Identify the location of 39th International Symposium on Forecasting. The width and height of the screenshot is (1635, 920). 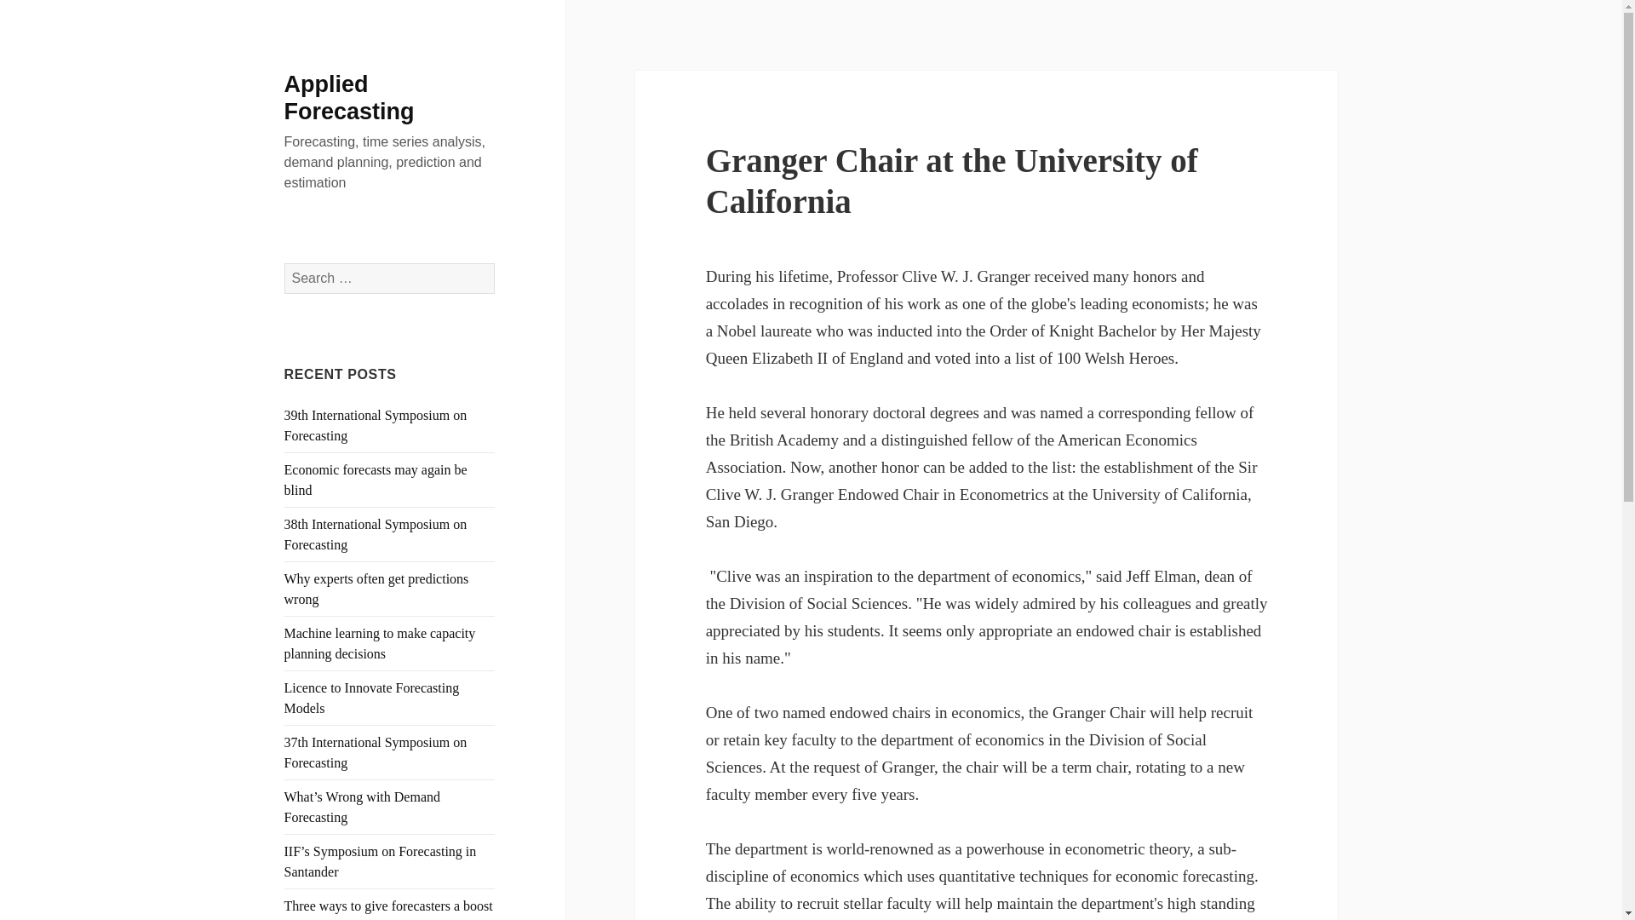
(376, 425).